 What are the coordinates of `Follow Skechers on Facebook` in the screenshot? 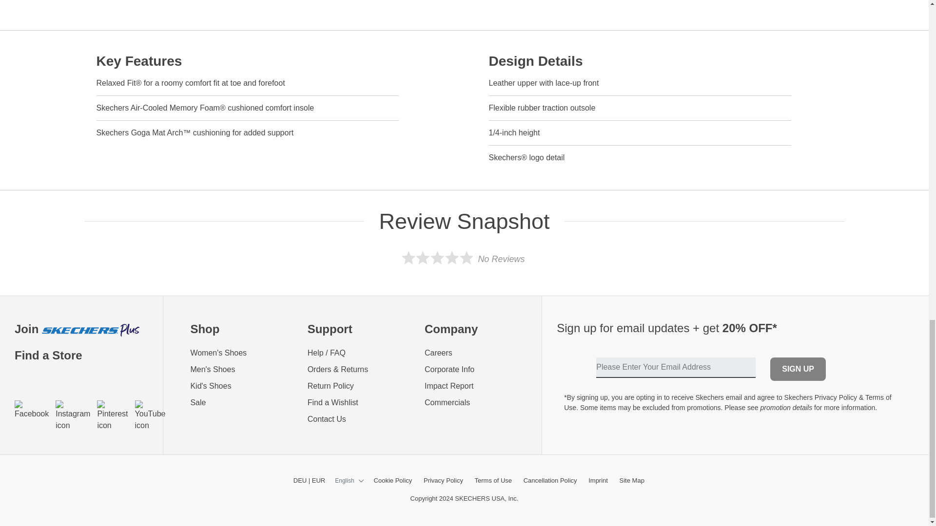 It's located at (31, 410).